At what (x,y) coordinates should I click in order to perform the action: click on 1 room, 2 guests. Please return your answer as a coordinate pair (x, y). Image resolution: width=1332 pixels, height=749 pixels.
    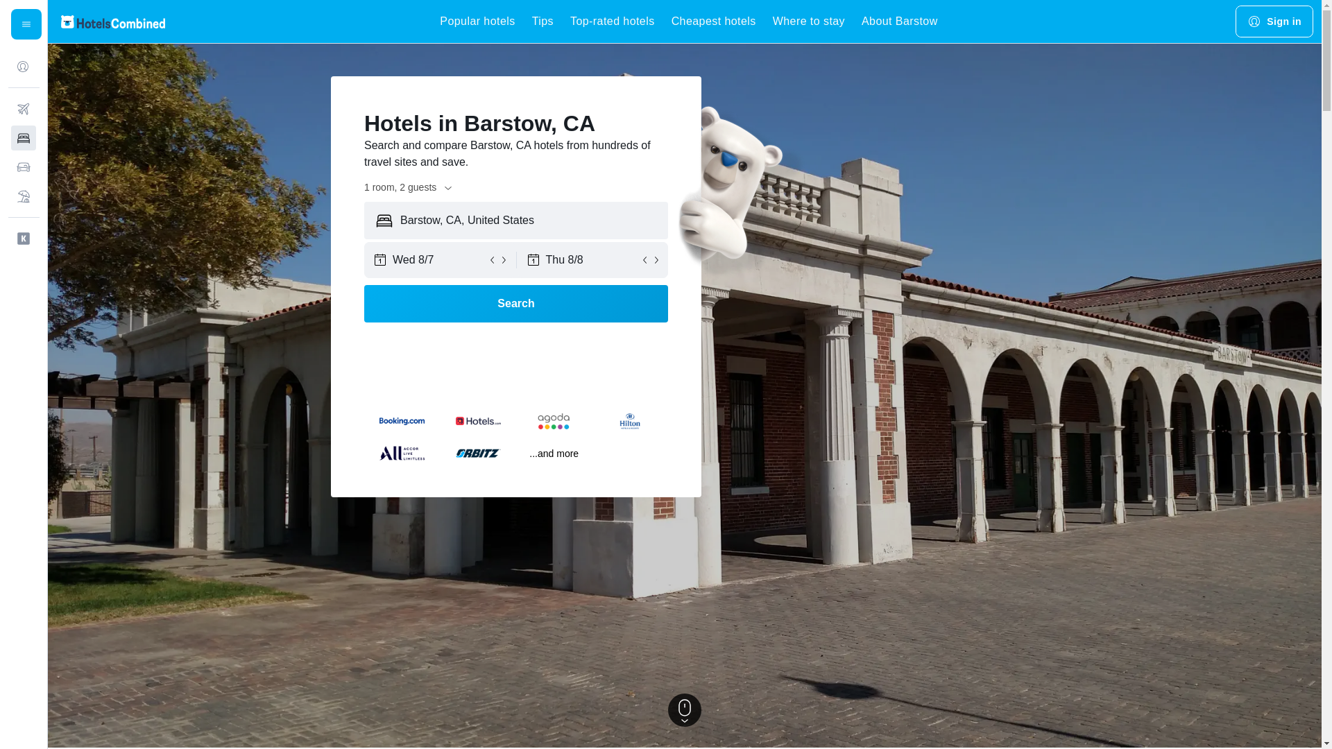
    Looking at the image, I should click on (409, 187).